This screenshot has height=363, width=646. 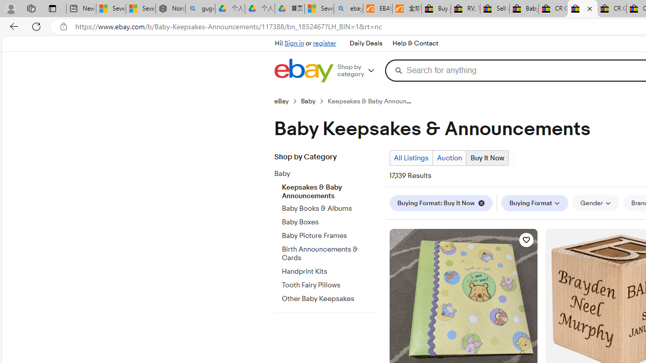 What do you see at coordinates (330, 283) in the screenshot?
I see `Tooth Fairy Pillows` at bounding box center [330, 283].